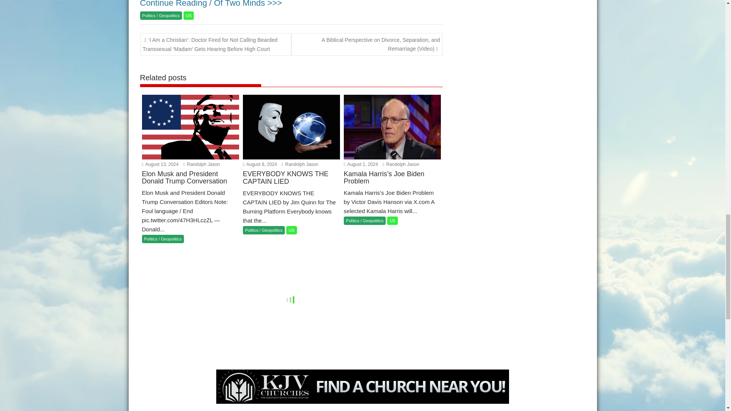 The width and height of the screenshot is (731, 411). Describe the element at coordinates (201, 164) in the screenshot. I see `Randolph Jason` at that location.